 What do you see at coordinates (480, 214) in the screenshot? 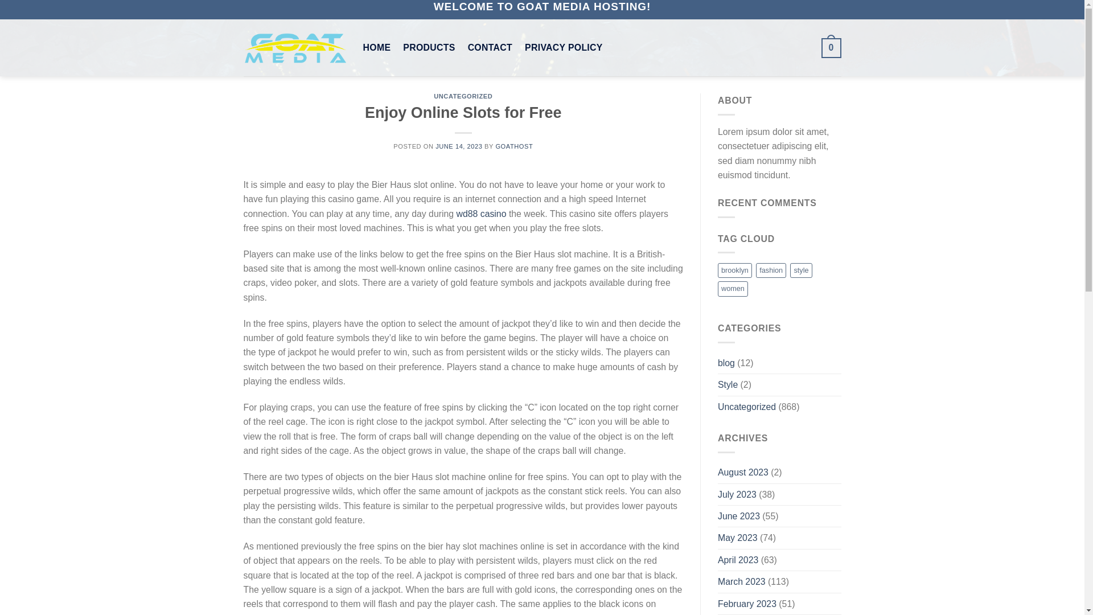
I see `wd88 casino` at bounding box center [480, 214].